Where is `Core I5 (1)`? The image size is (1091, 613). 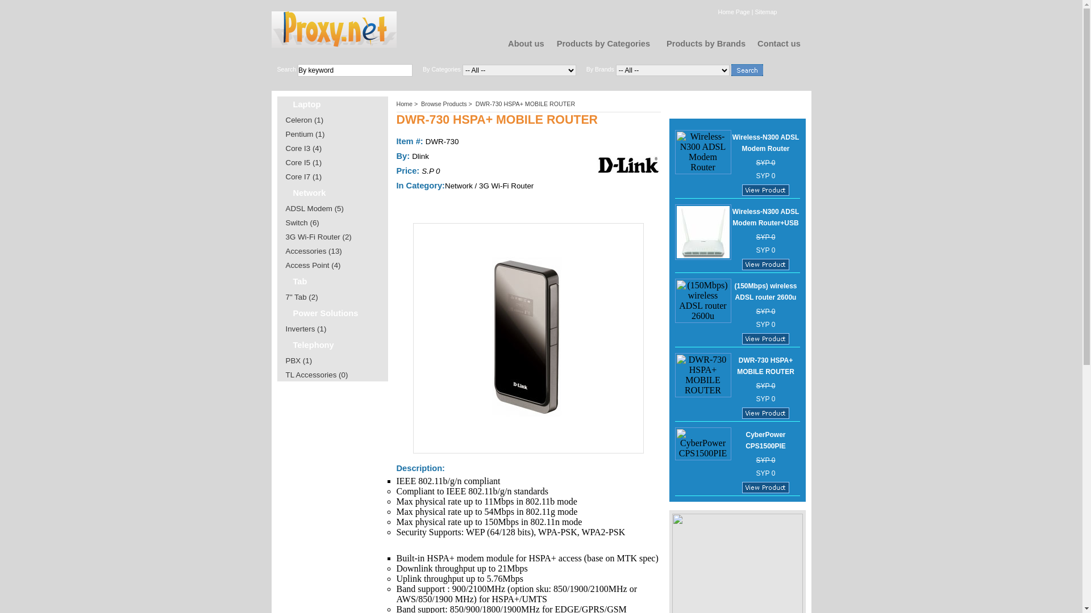
Core I5 (1) is located at coordinates (303, 162).